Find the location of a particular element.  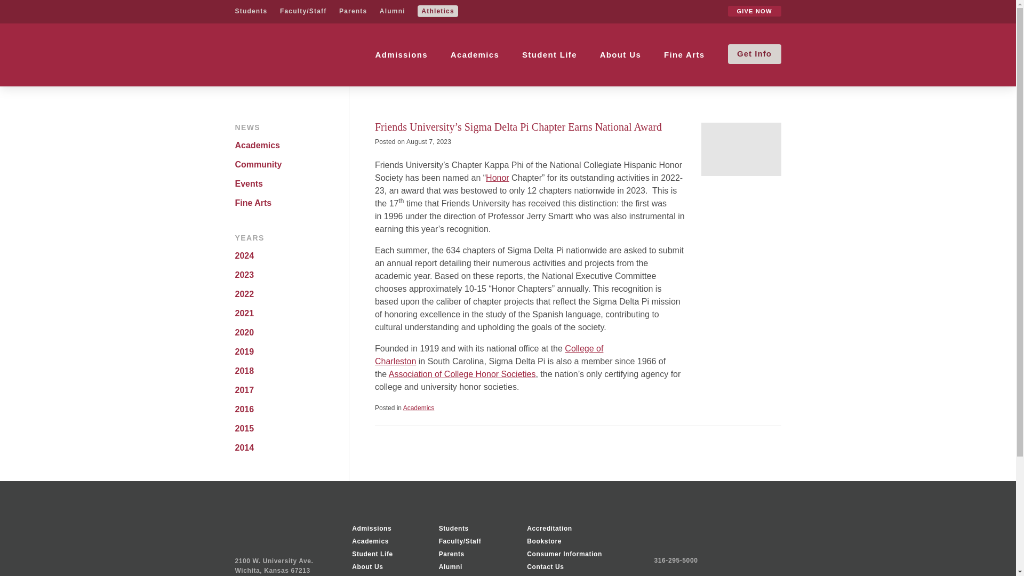

Community News Archive is located at coordinates (287, 164).